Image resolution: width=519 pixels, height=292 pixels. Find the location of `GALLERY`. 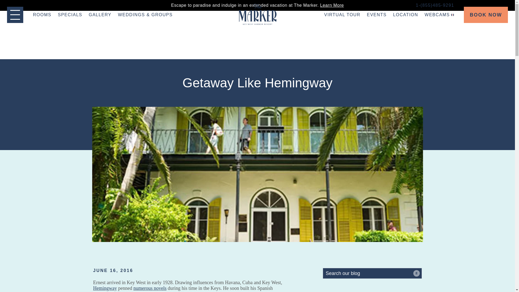

GALLERY is located at coordinates (100, 15).